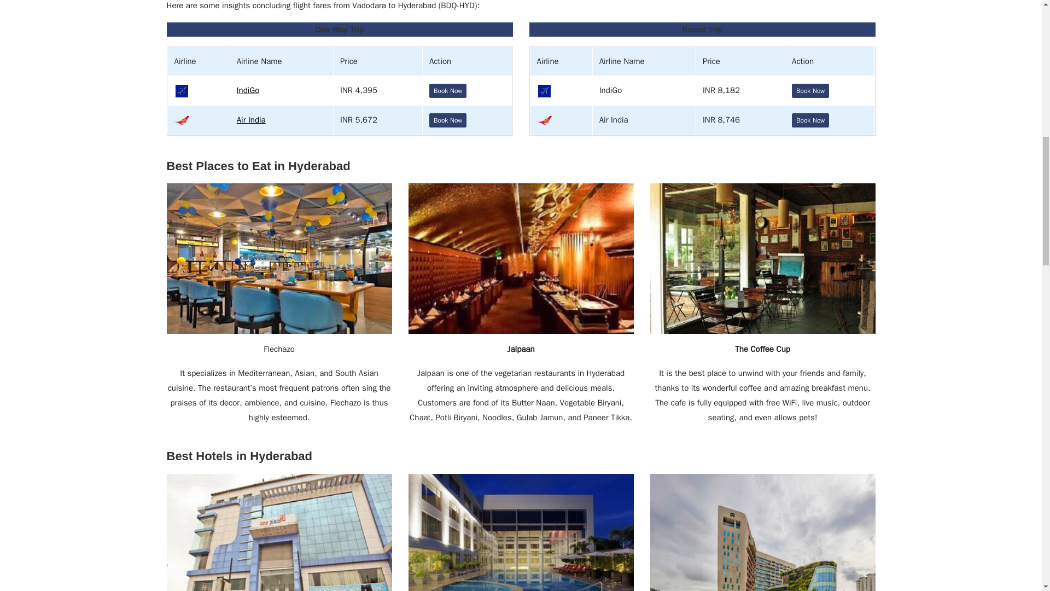 The height and width of the screenshot is (591, 1050). I want to click on The Coffee Cup Hyderabad - Lowest Flight Fares, so click(762, 258).